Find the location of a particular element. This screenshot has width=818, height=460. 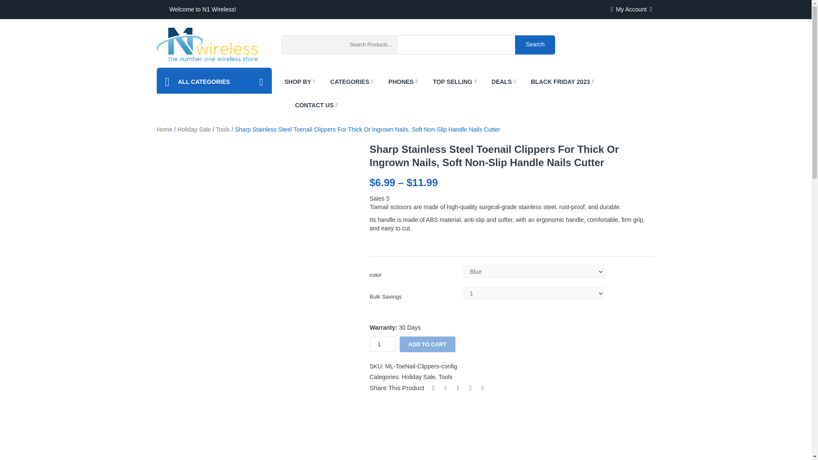

CATEGORIES is located at coordinates (349, 82).